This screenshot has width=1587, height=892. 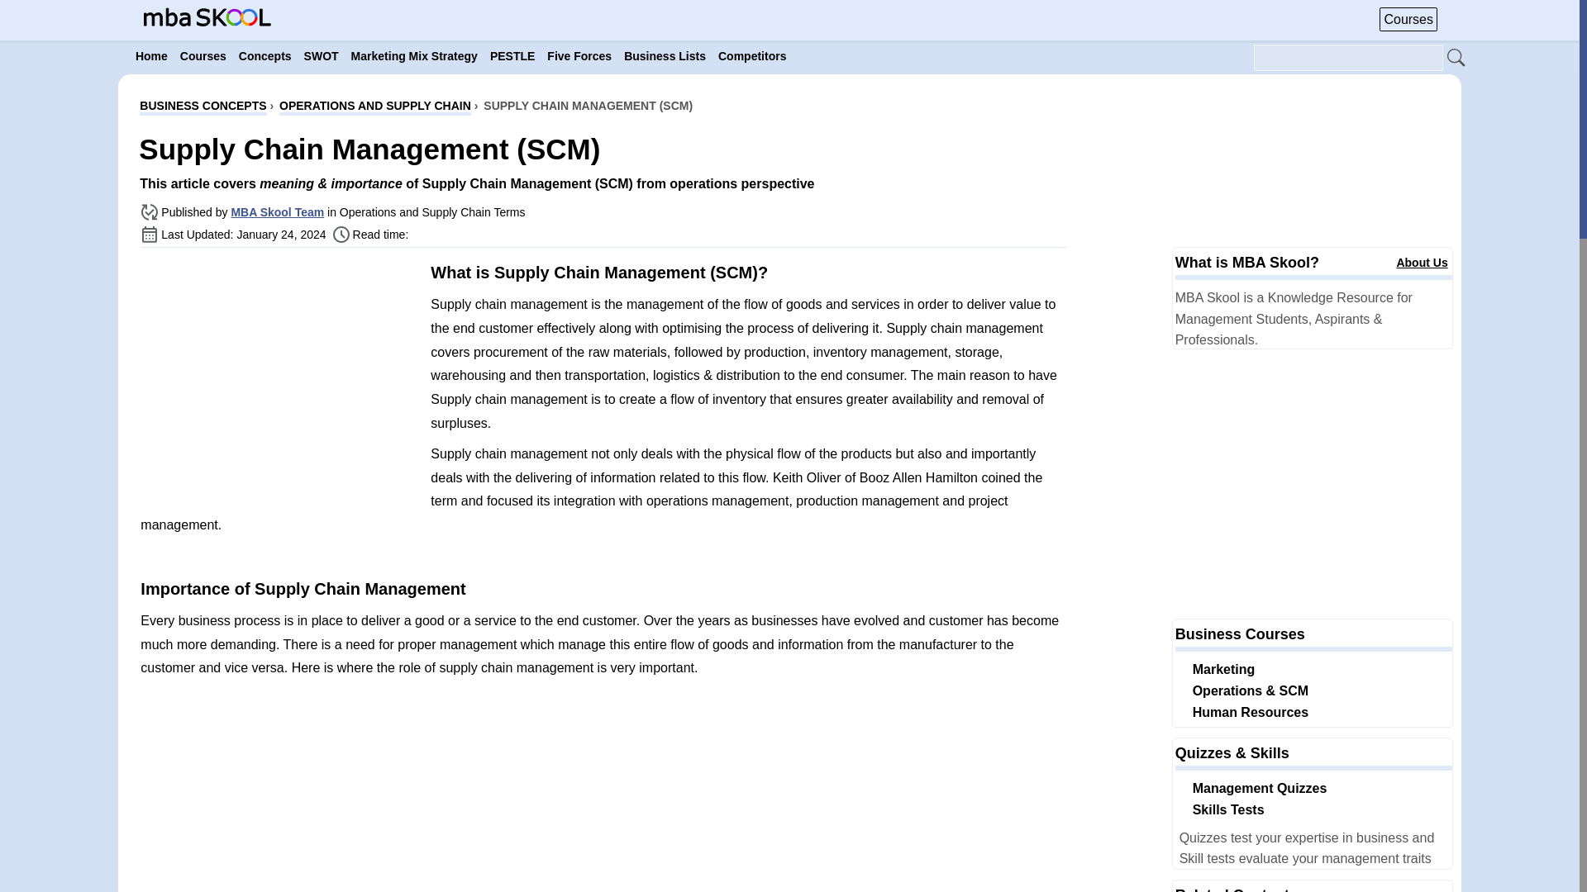 I want to click on Business Lists, so click(x=665, y=56).